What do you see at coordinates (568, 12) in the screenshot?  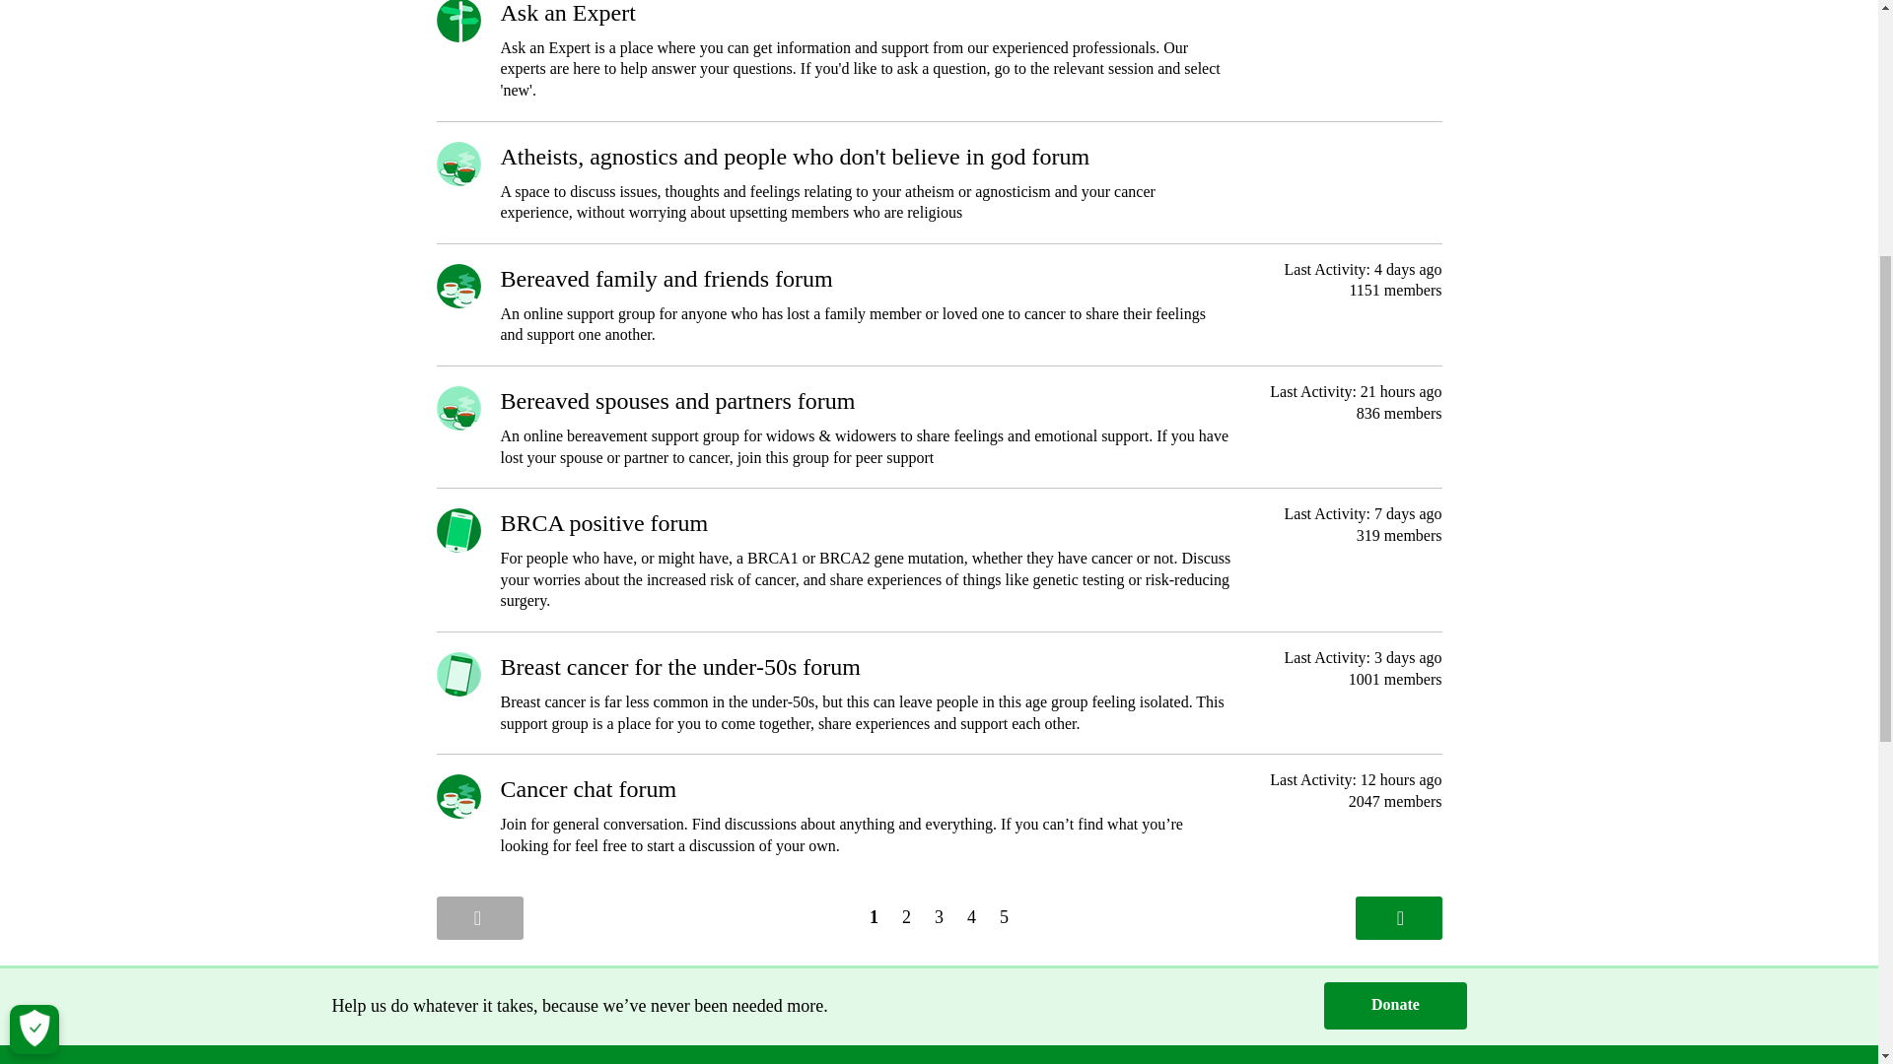 I see `Ask an Expert` at bounding box center [568, 12].